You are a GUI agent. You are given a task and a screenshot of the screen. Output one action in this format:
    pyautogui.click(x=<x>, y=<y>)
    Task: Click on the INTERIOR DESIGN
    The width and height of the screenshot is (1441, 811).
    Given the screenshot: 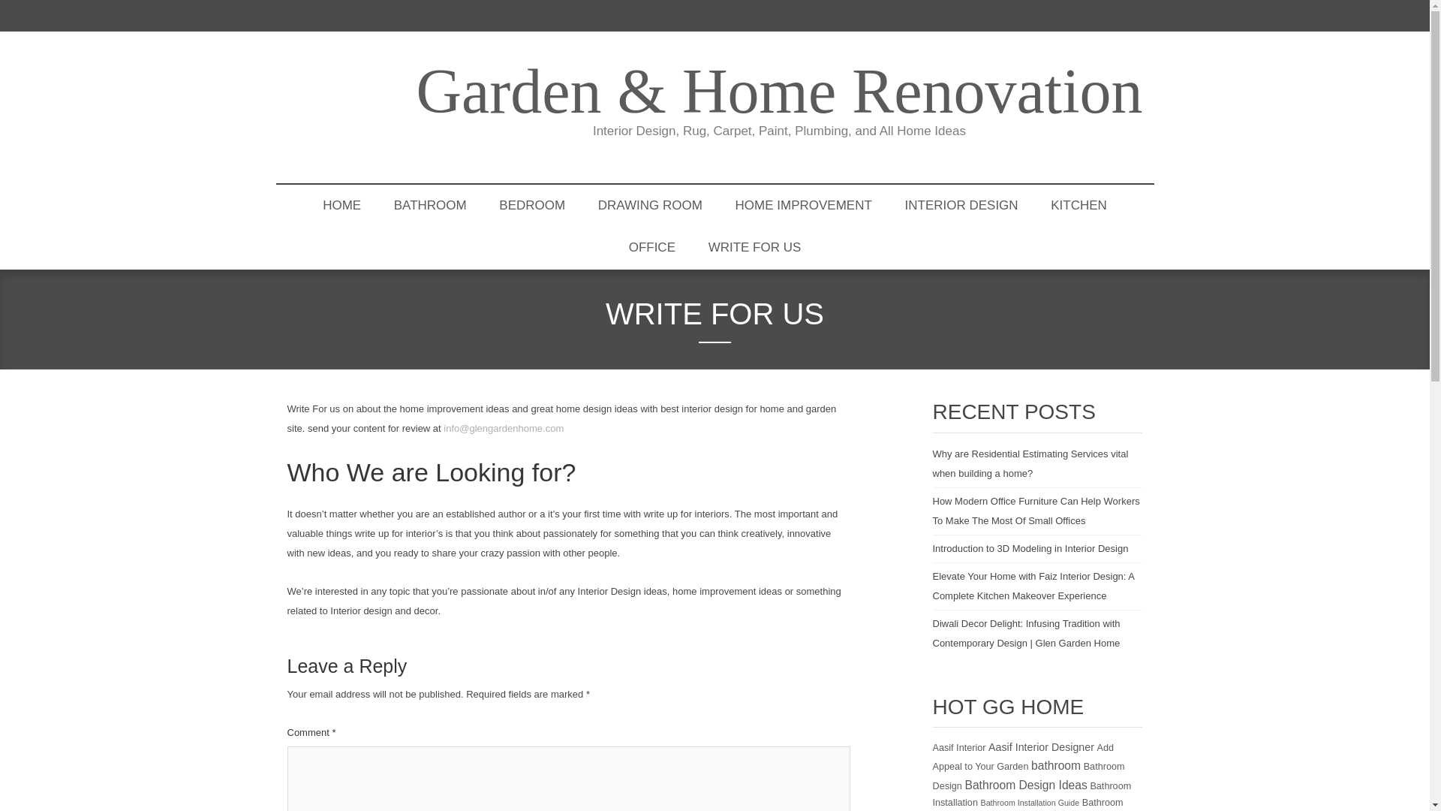 What is the action you would take?
    pyautogui.click(x=961, y=206)
    